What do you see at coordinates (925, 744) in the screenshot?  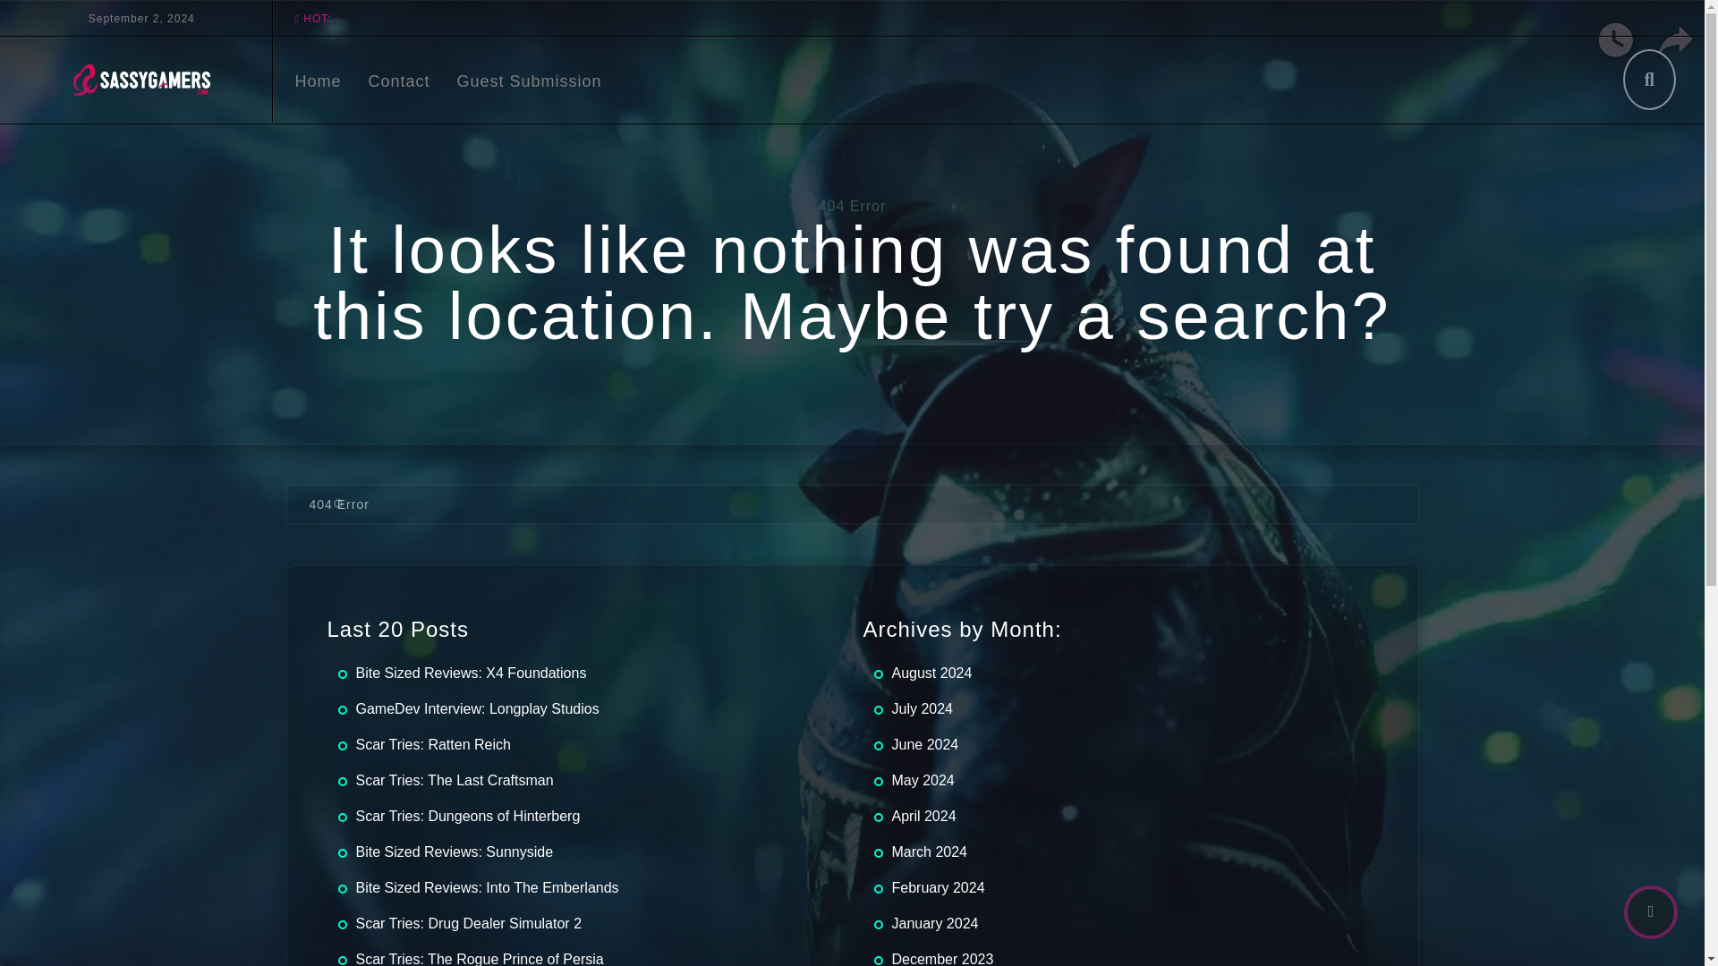 I see `June 2024` at bounding box center [925, 744].